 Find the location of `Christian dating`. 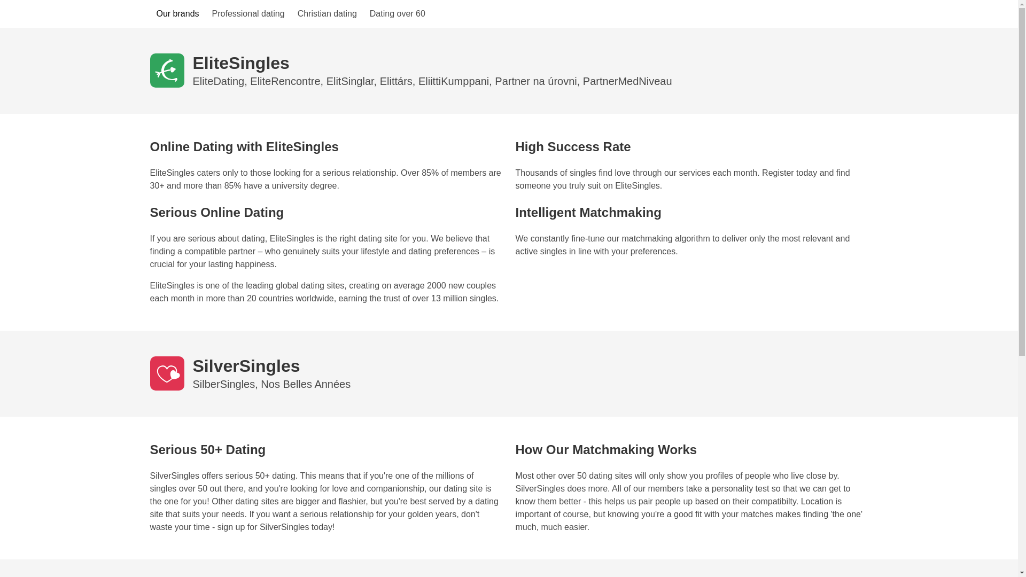

Christian dating is located at coordinates (327, 14).